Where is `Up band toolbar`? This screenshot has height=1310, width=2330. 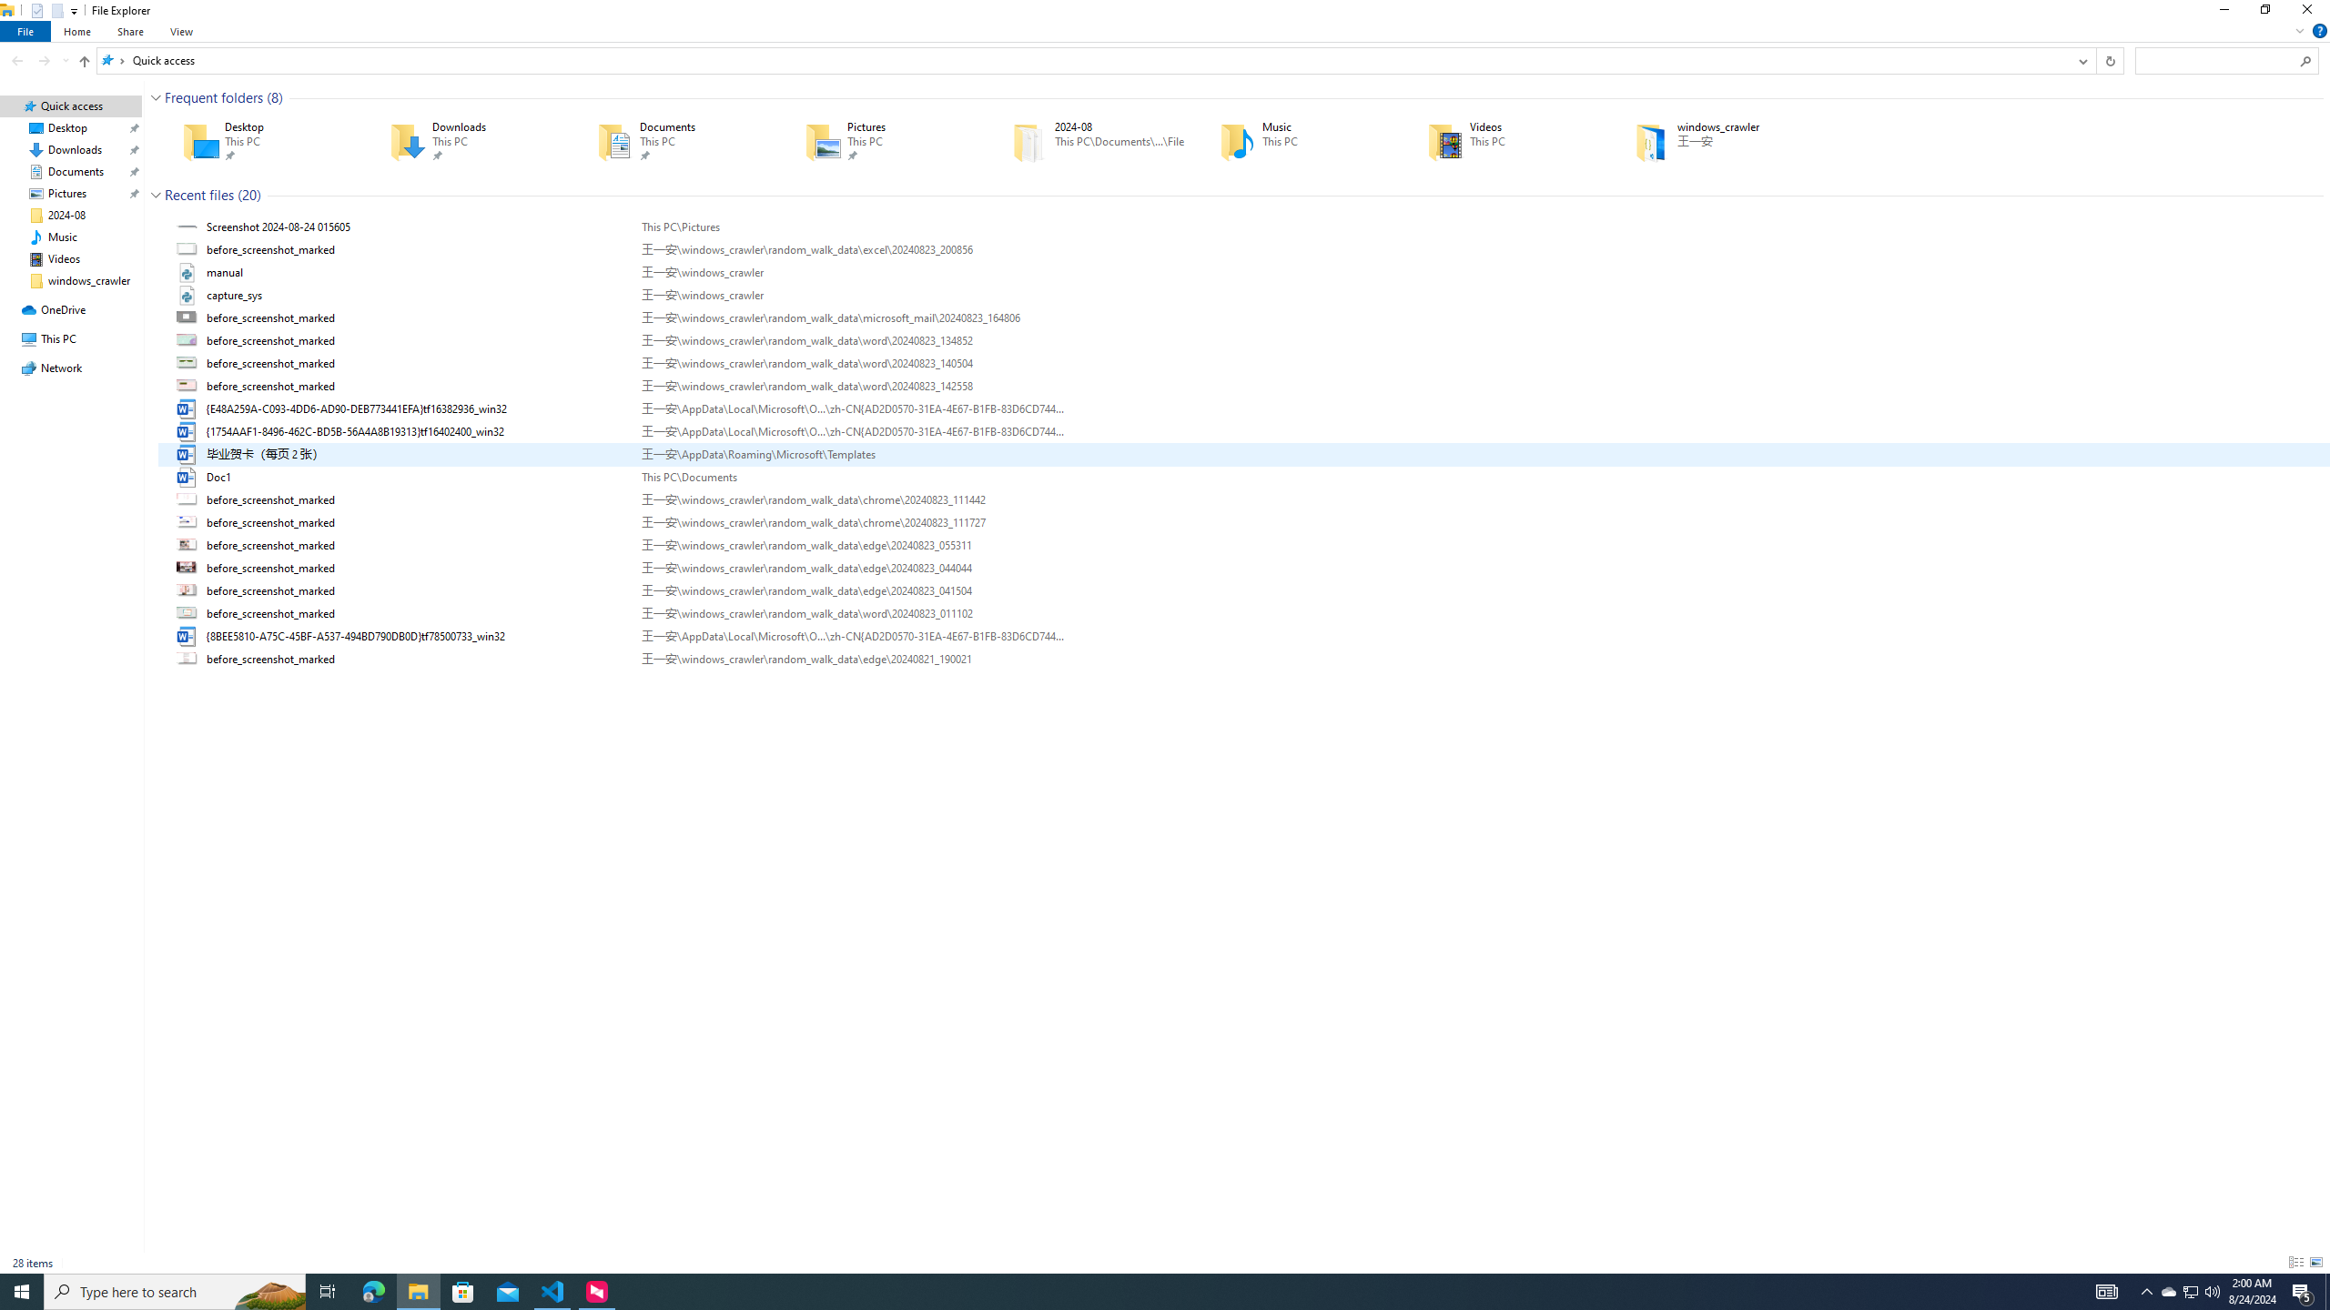 Up band toolbar is located at coordinates (84, 64).